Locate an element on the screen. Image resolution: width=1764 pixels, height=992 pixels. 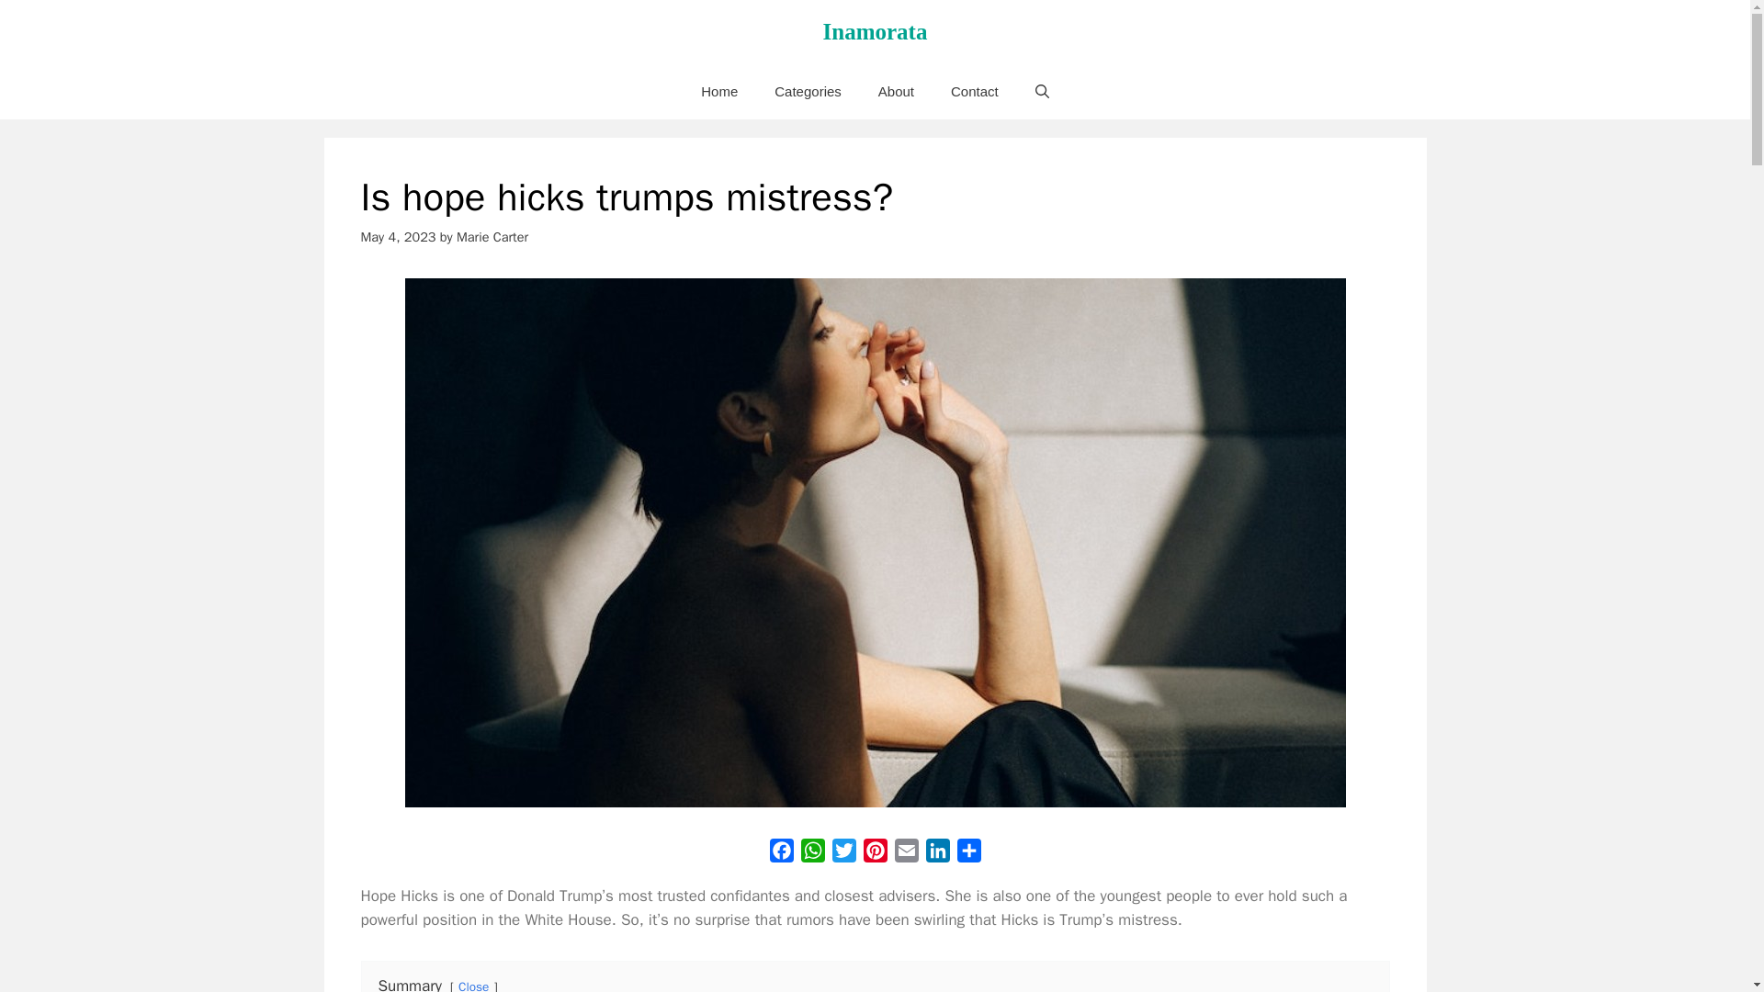
Pinterest is located at coordinates (875, 854).